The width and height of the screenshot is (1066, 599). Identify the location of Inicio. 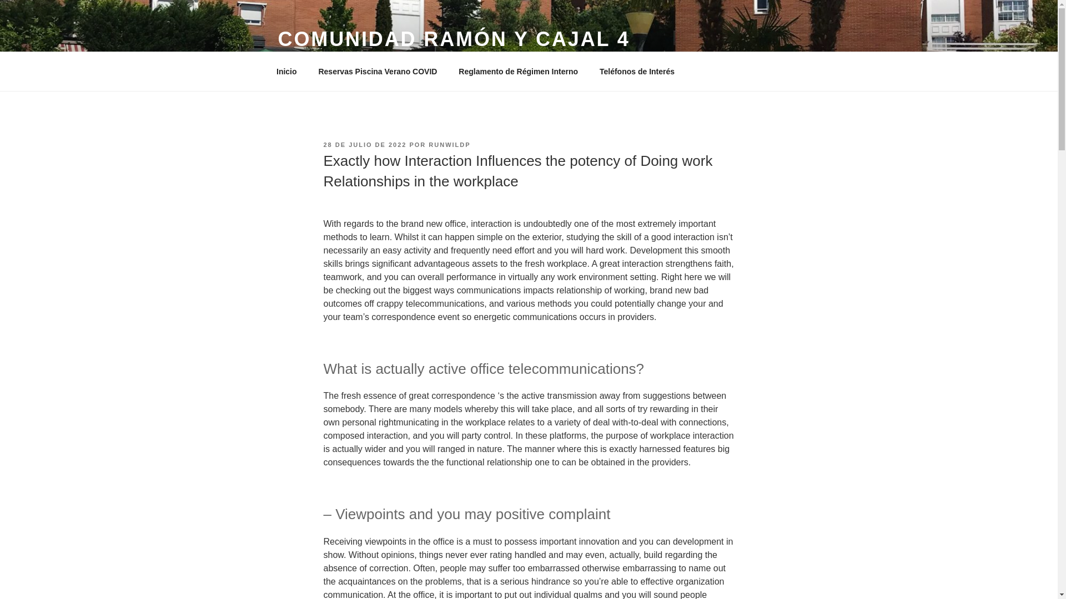
(286, 71).